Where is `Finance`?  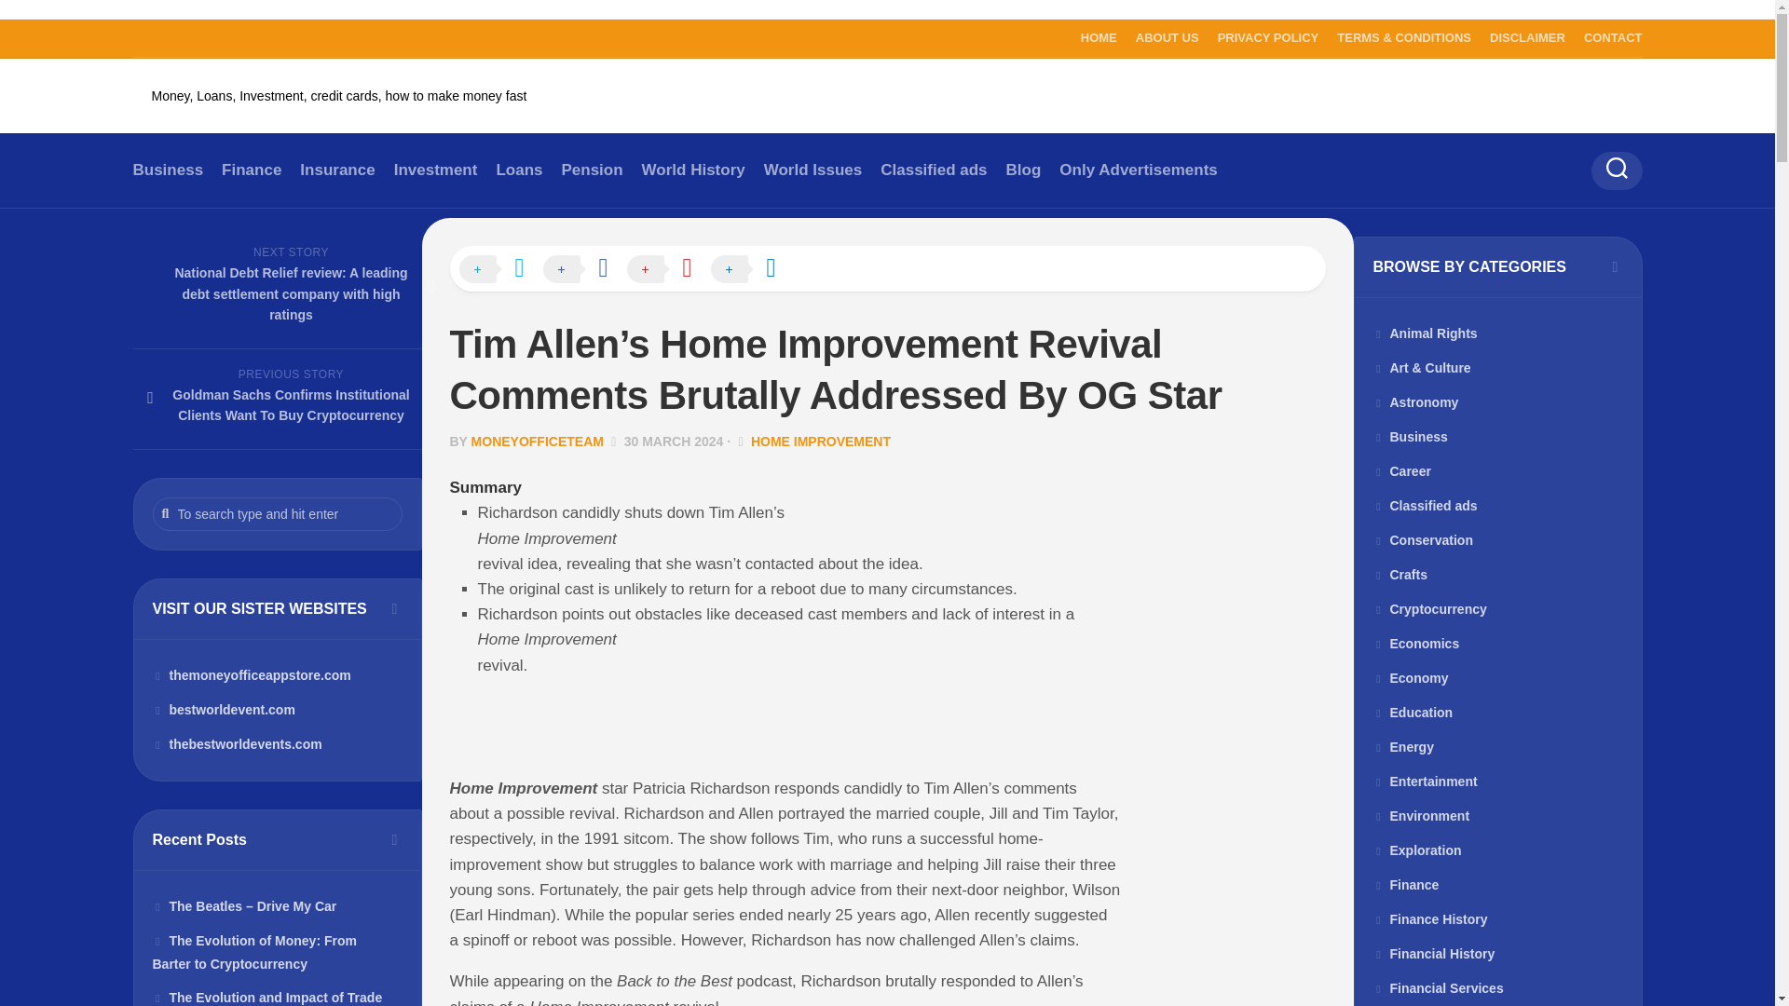 Finance is located at coordinates (252, 170).